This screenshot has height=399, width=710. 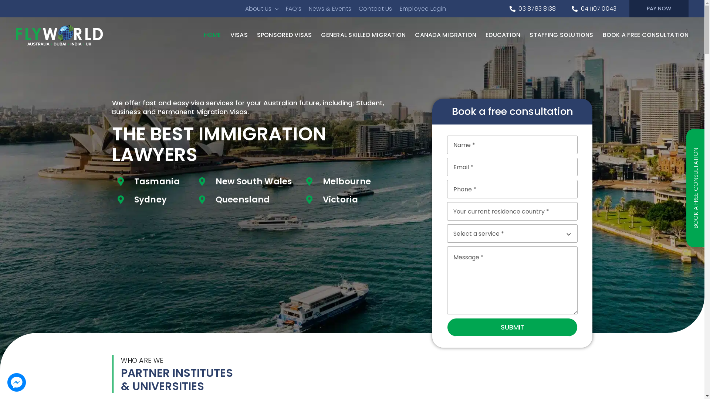 What do you see at coordinates (285, 35) in the screenshot?
I see `SPONSORED VISAS` at bounding box center [285, 35].